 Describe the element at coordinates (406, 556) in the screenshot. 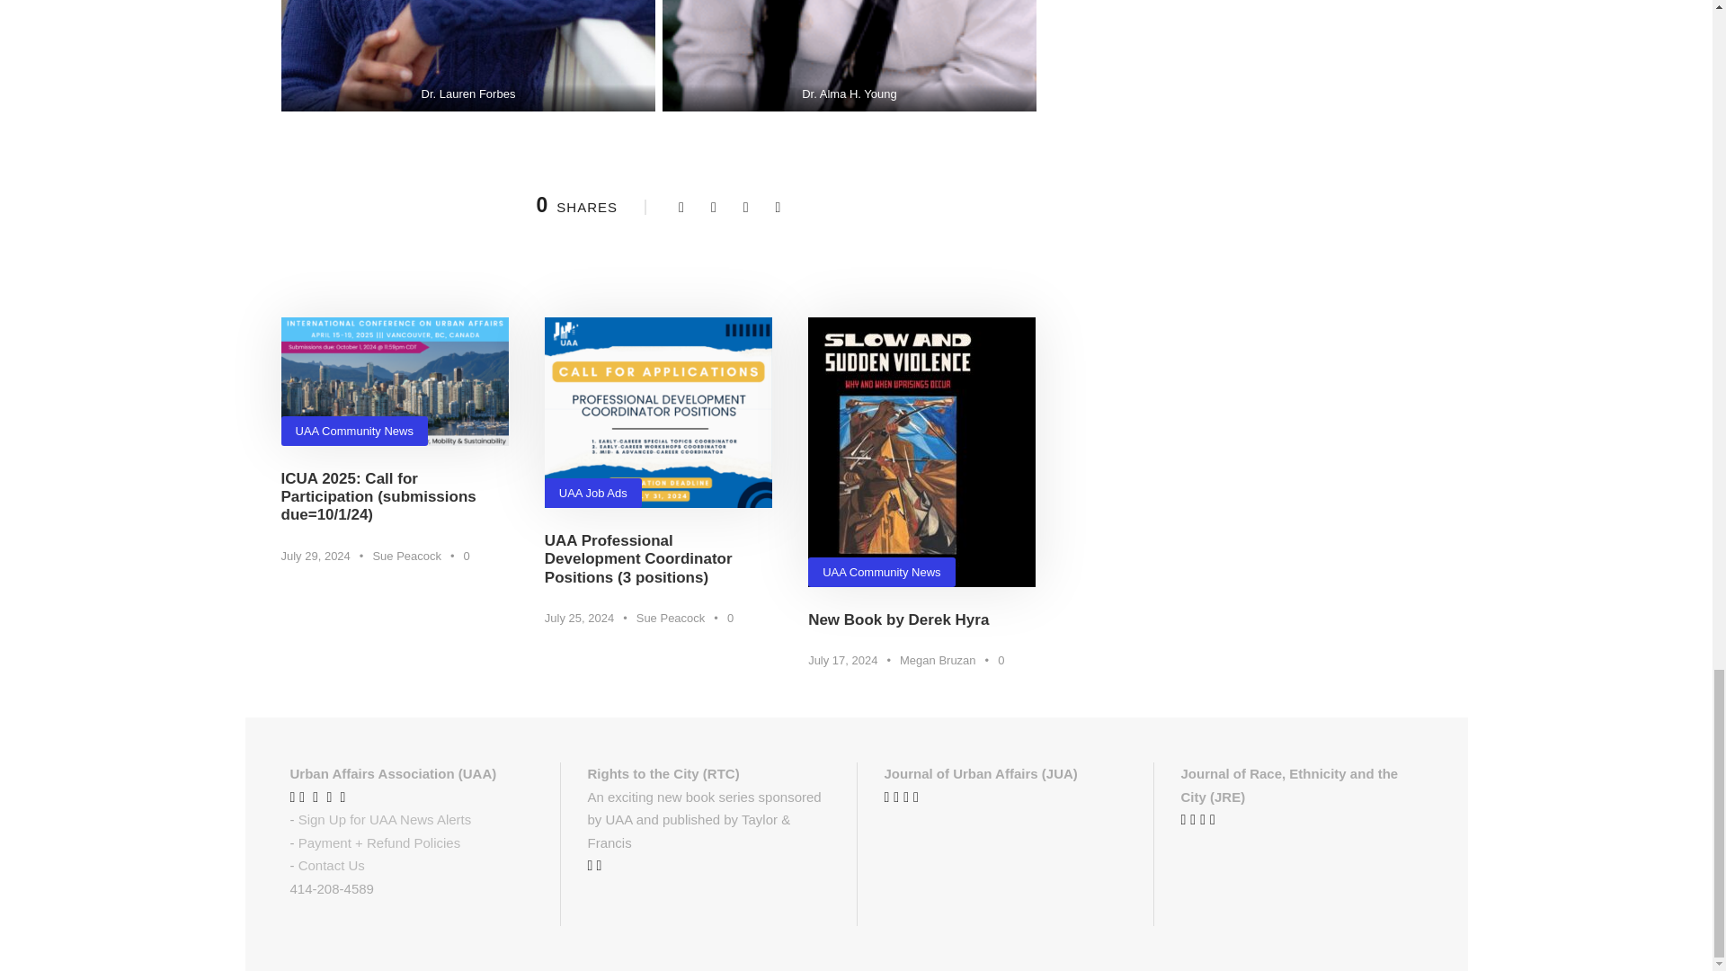

I see `Posts by Sue Peacock` at that location.